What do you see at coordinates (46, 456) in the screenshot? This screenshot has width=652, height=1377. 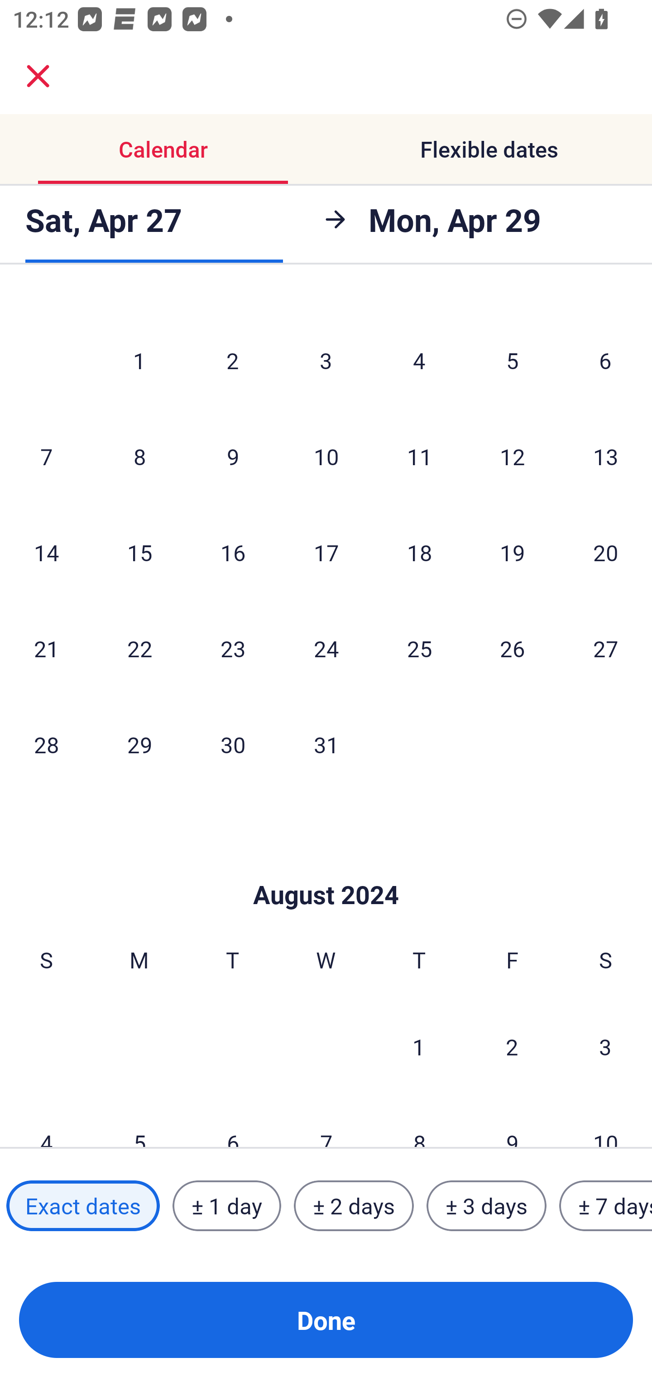 I see `7 Sunday, July 7, 2024` at bounding box center [46, 456].